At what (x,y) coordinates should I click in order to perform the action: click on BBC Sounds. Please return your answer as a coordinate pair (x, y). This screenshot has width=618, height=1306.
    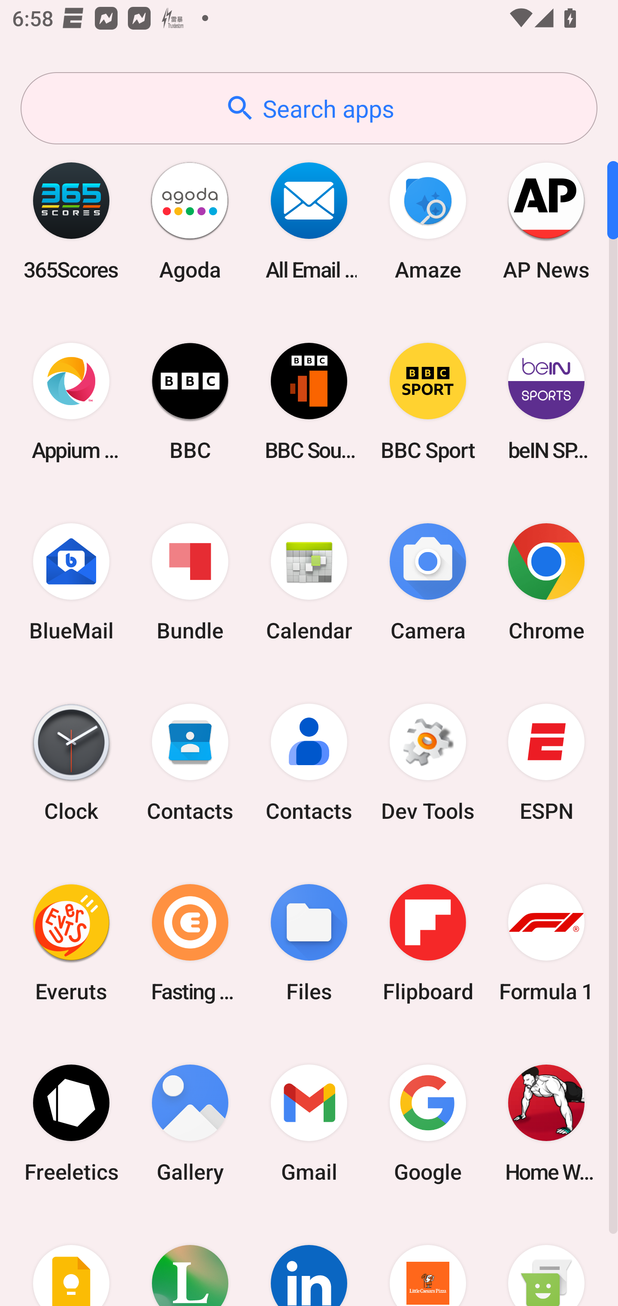
    Looking at the image, I should click on (309, 401).